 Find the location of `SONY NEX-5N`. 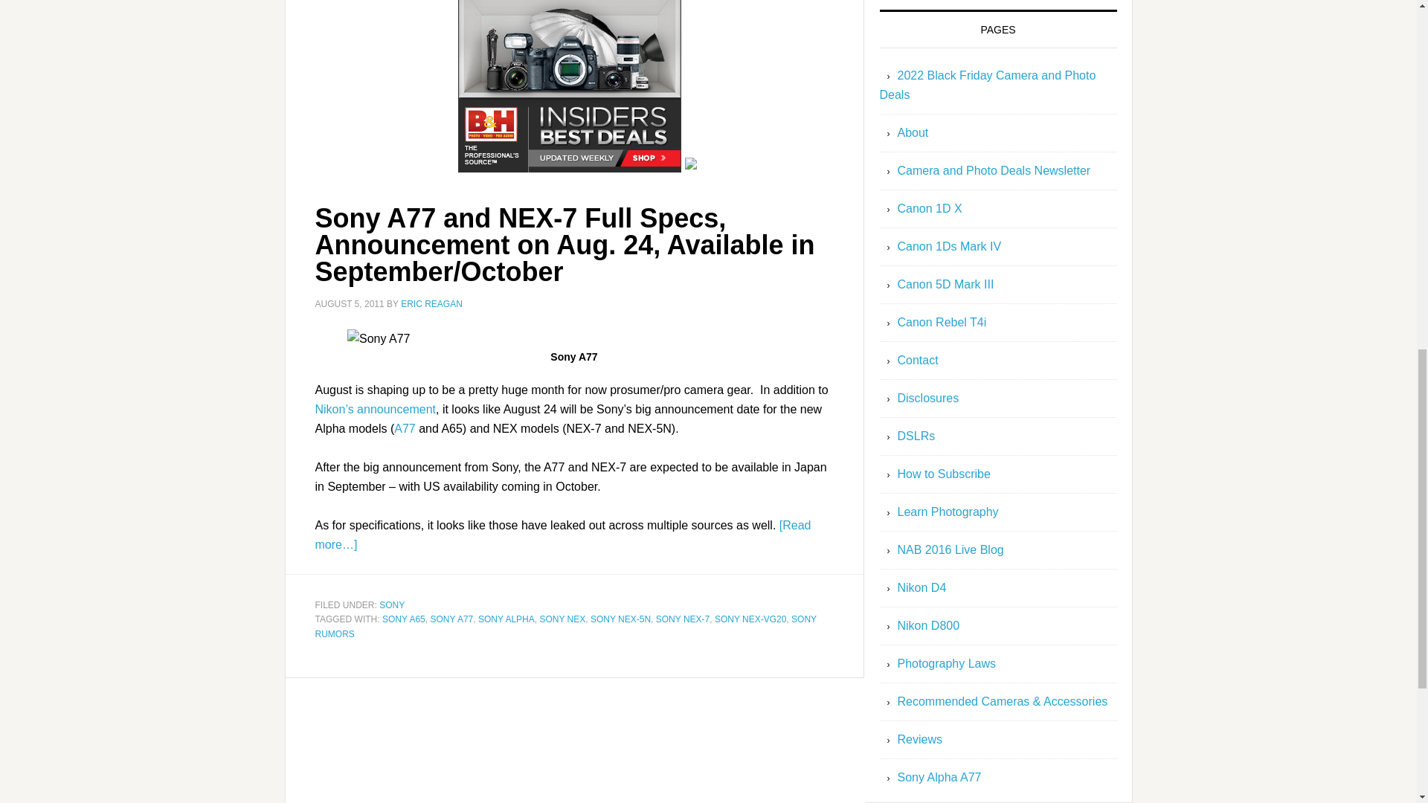

SONY NEX-5N is located at coordinates (620, 619).